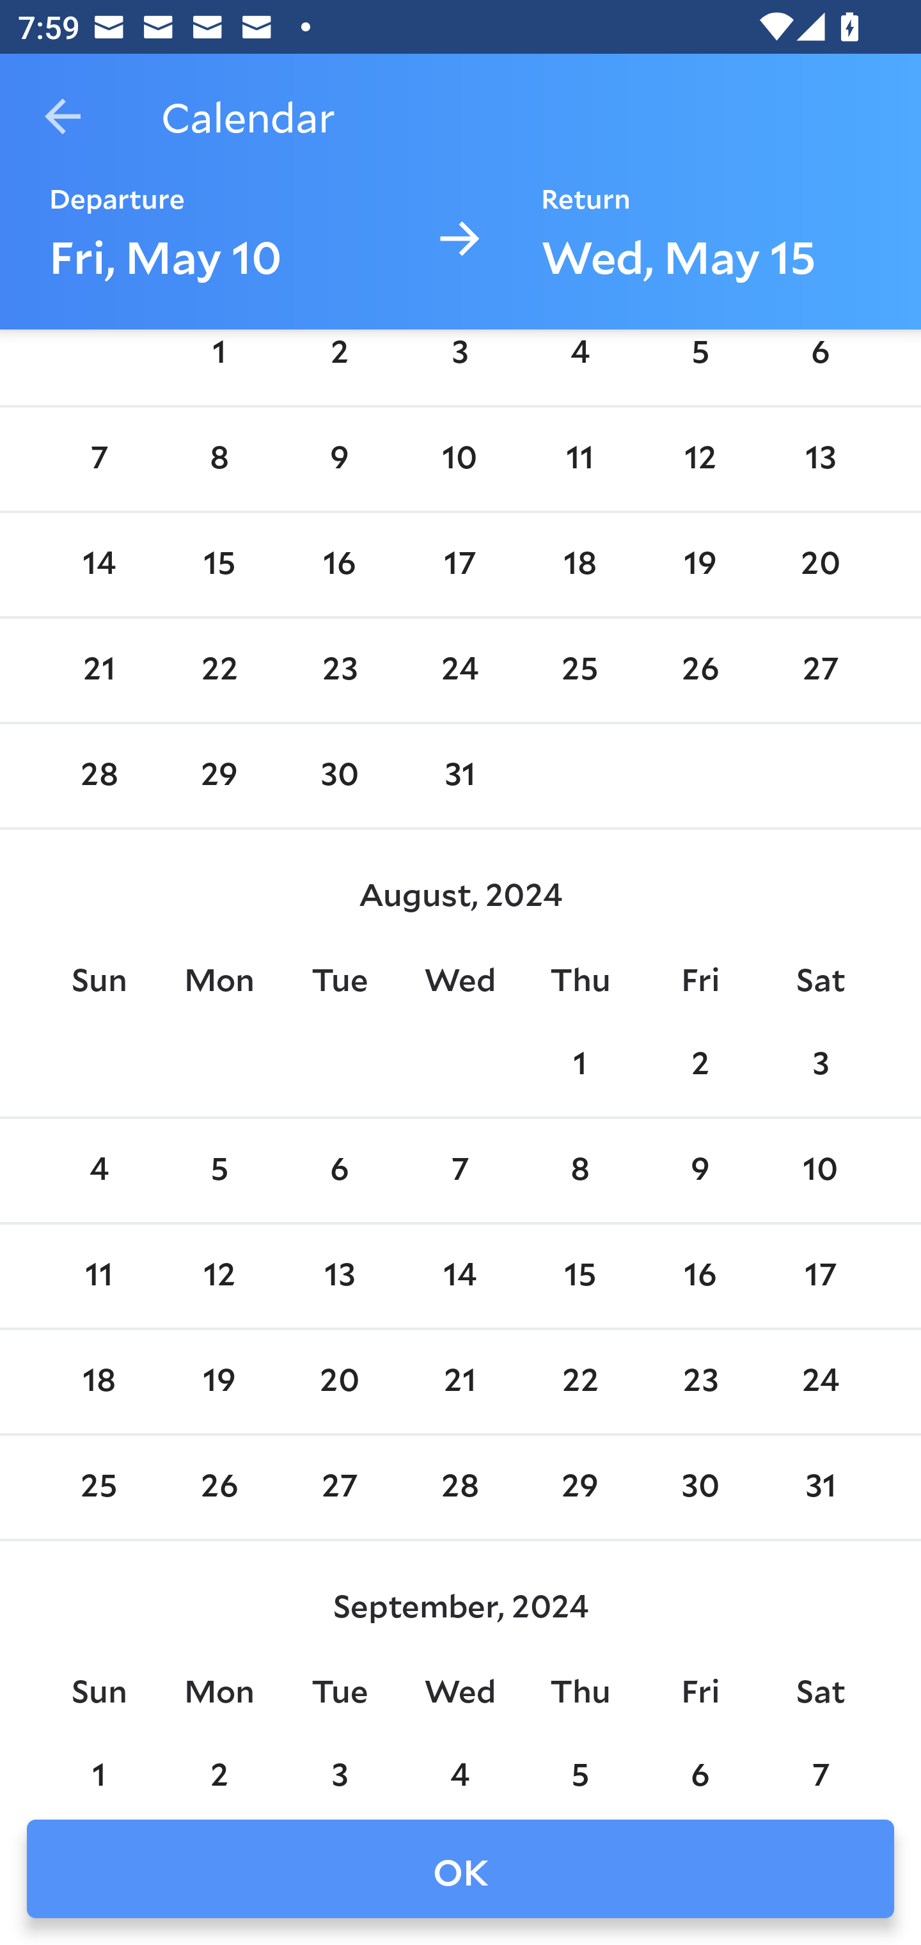  What do you see at coordinates (820, 1276) in the screenshot?
I see `17` at bounding box center [820, 1276].